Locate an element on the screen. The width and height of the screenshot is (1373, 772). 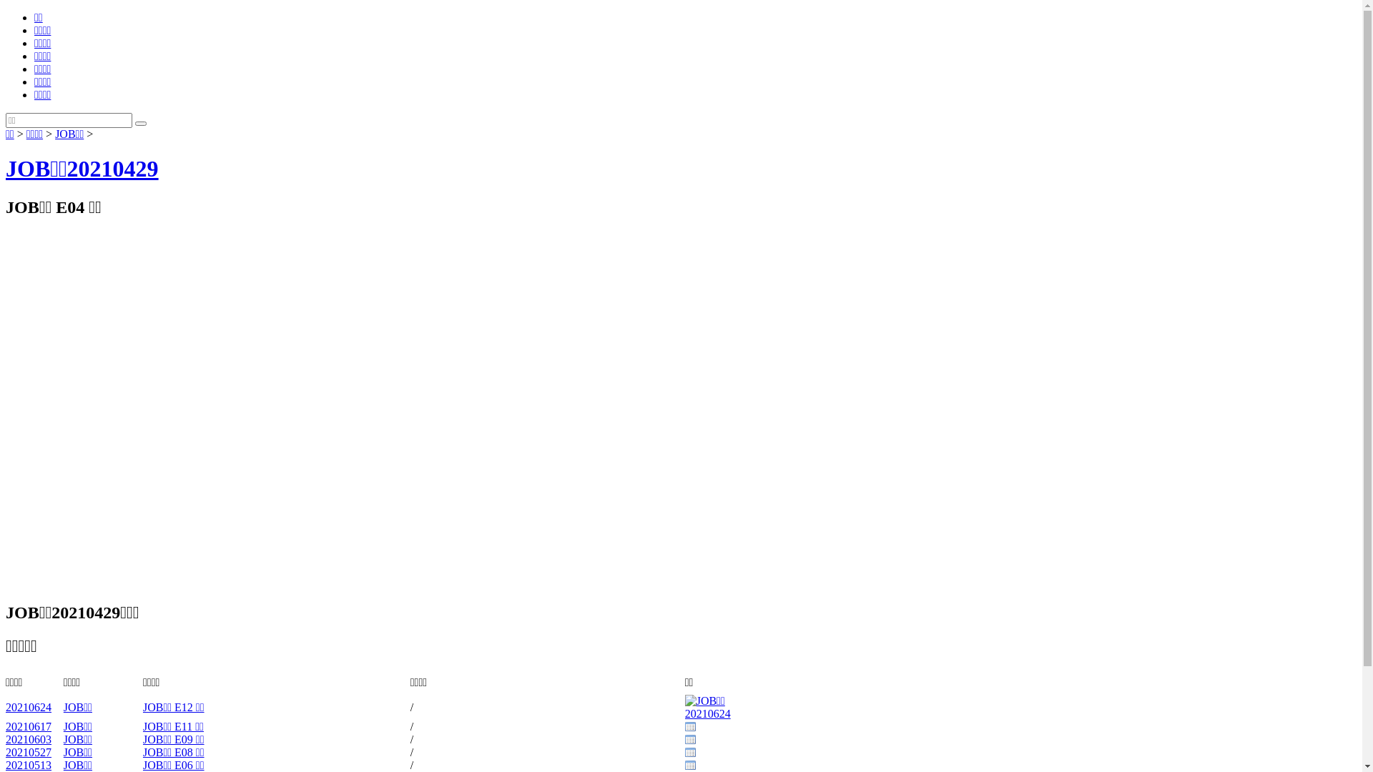
20210527 is located at coordinates (29, 752).